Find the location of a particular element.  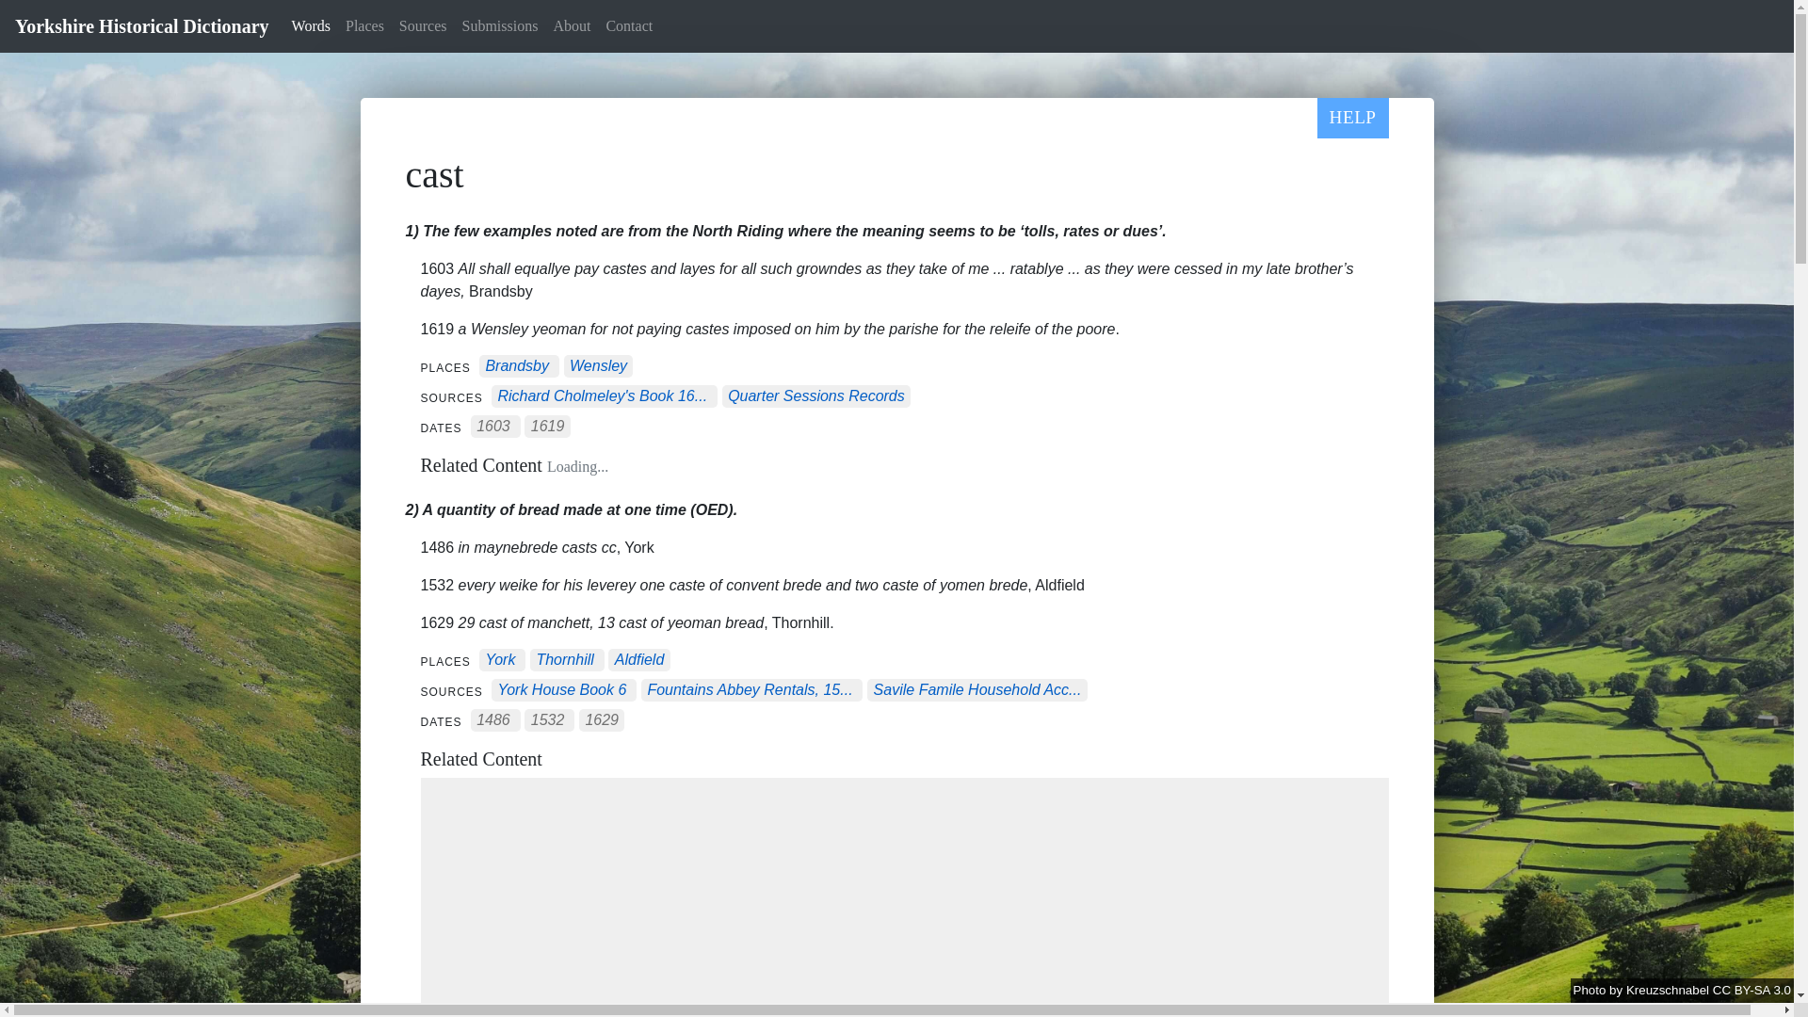

Quarter Sessions Records is located at coordinates (816, 395).